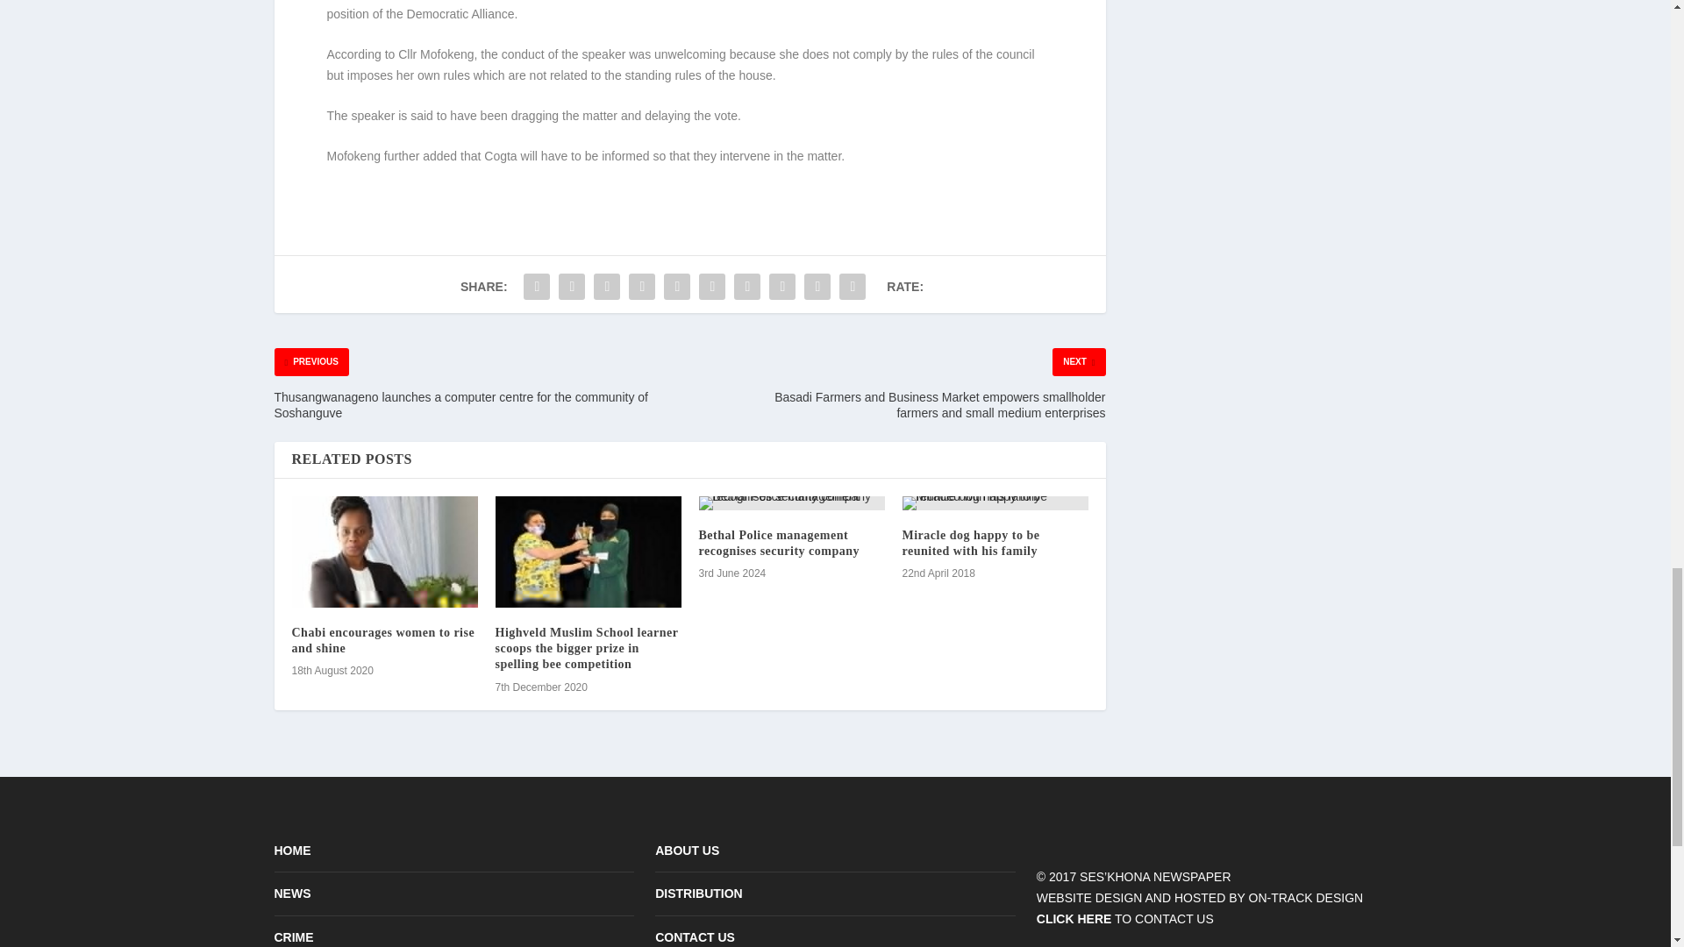 The height and width of the screenshot is (947, 1684). What do you see at coordinates (384, 552) in the screenshot?
I see `Chabi encourages women to rise and shine` at bounding box center [384, 552].